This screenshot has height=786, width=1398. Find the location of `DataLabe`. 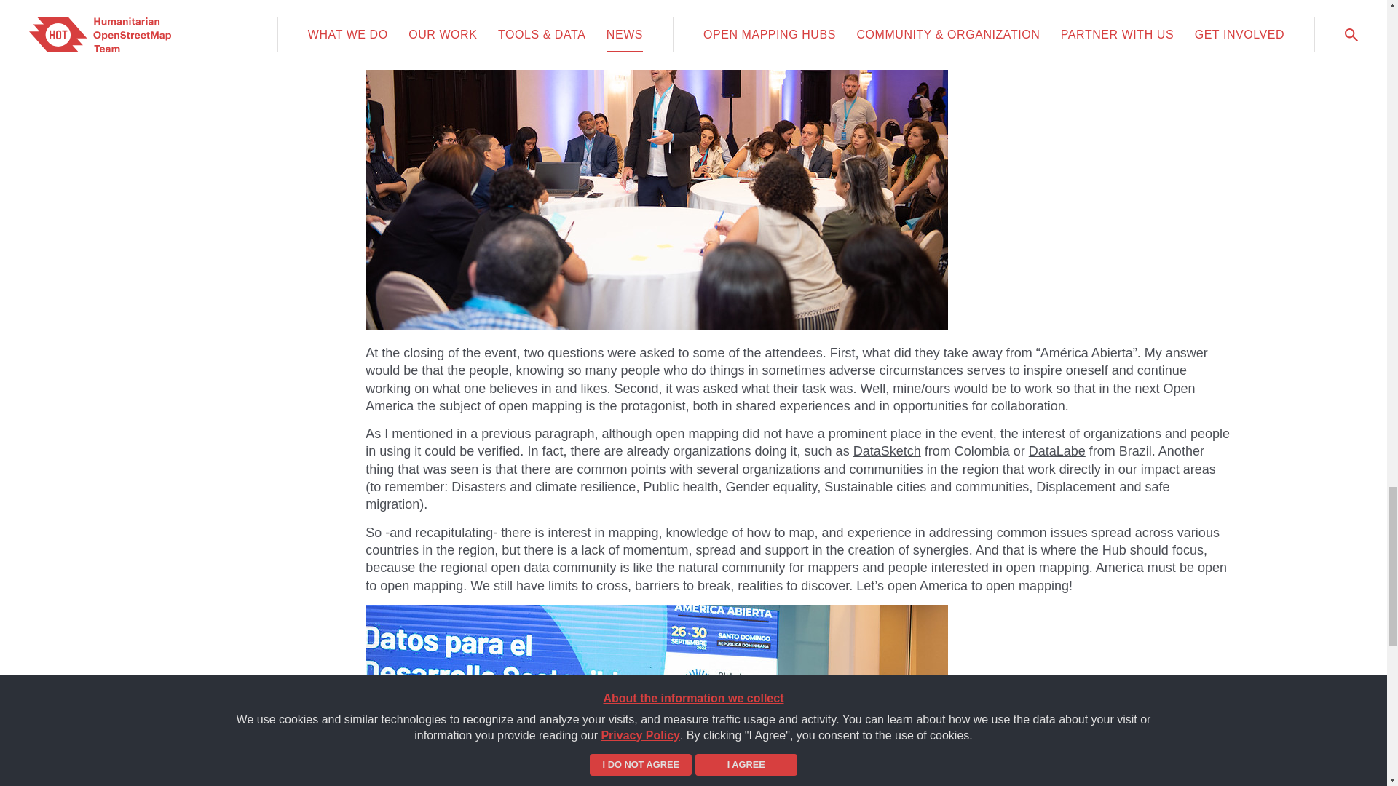

DataLabe is located at coordinates (1057, 451).